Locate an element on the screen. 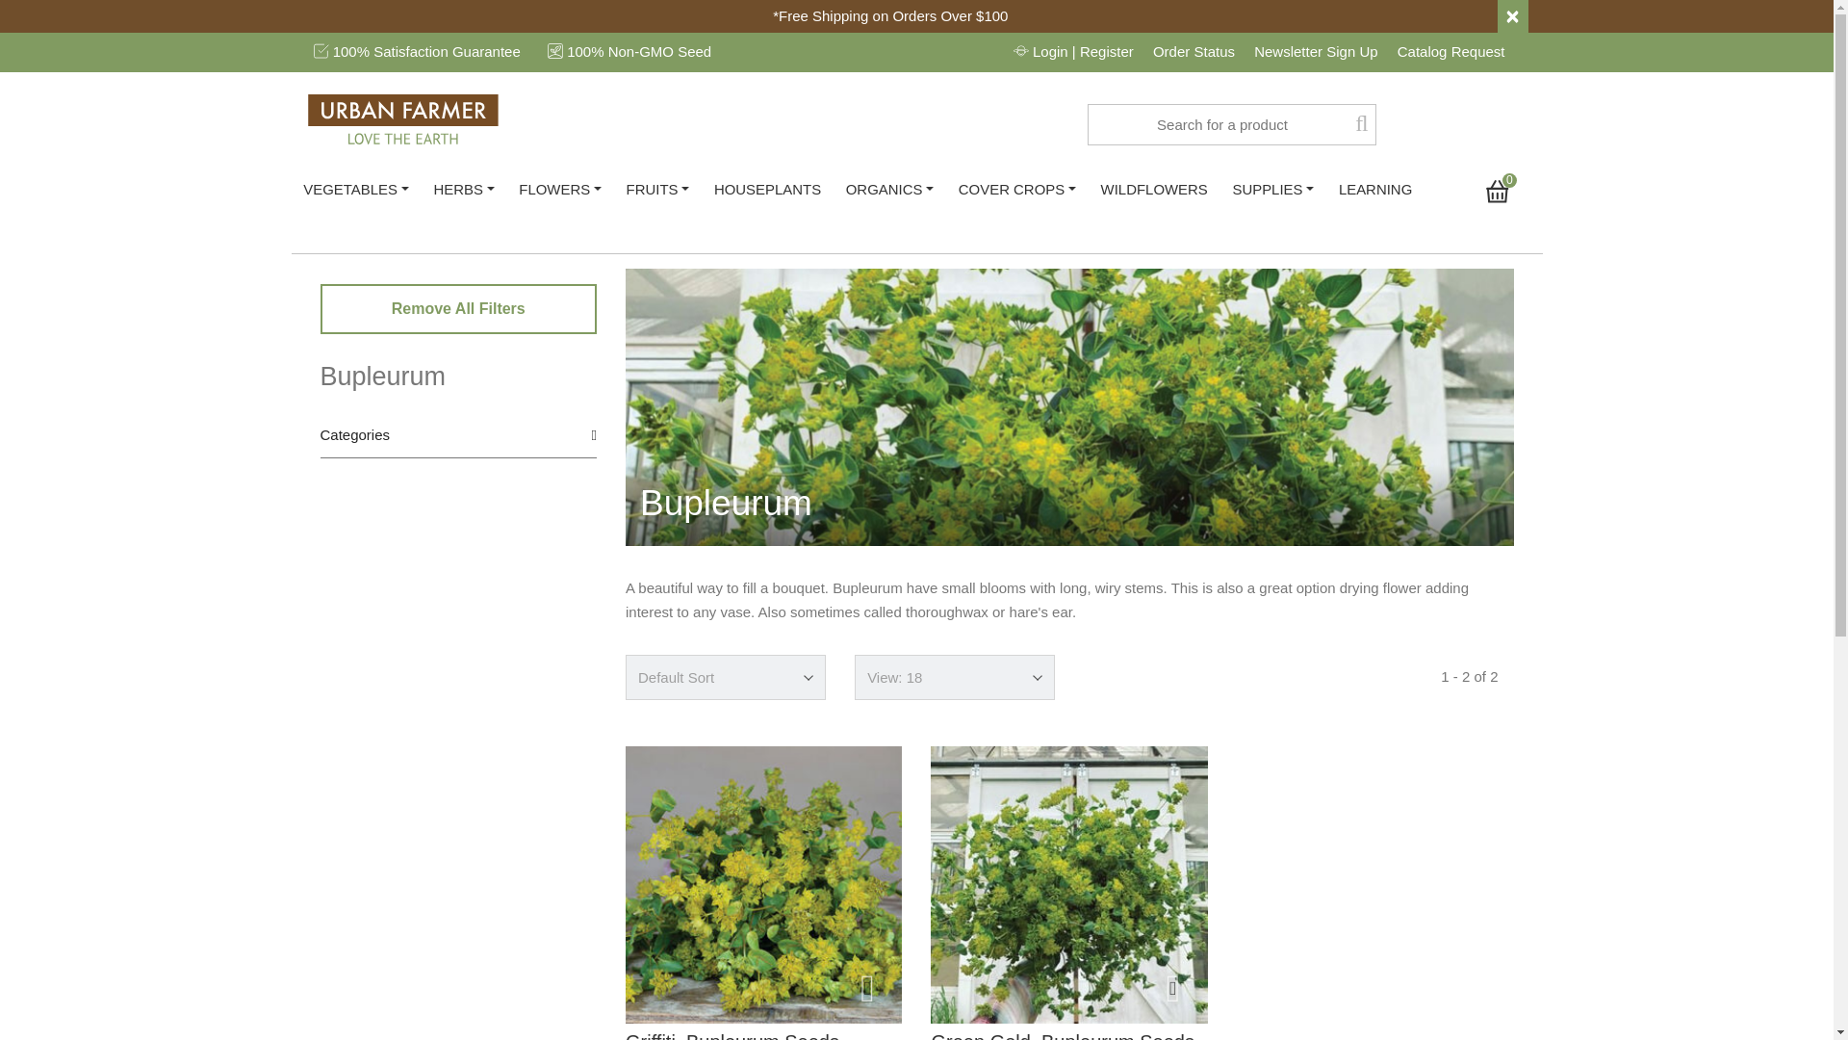  Green Gold, Bupleurum Seeds is located at coordinates (1068, 884).